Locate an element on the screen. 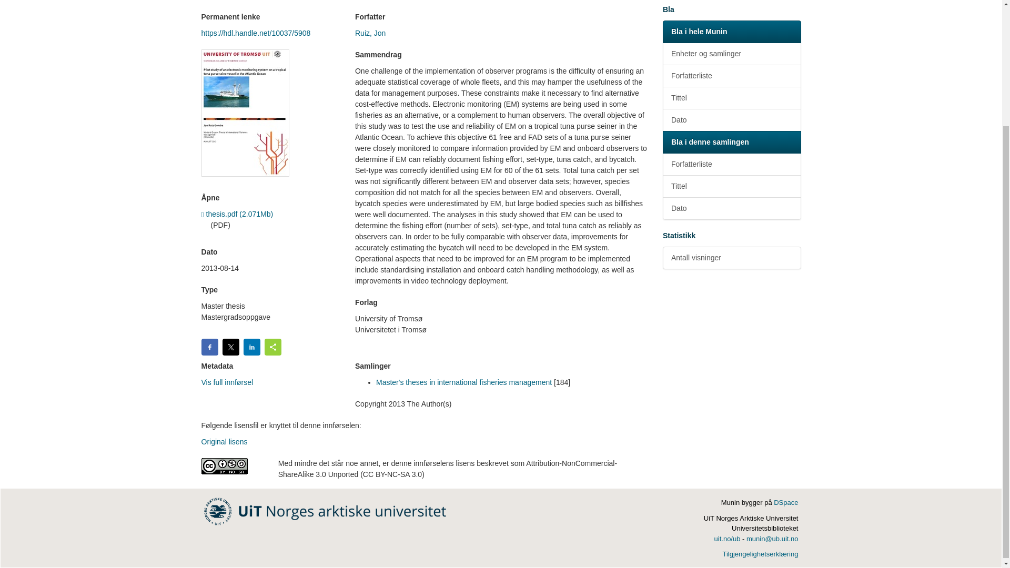 The height and width of the screenshot is (568, 1010). Forfatterliste is located at coordinates (731, 76).